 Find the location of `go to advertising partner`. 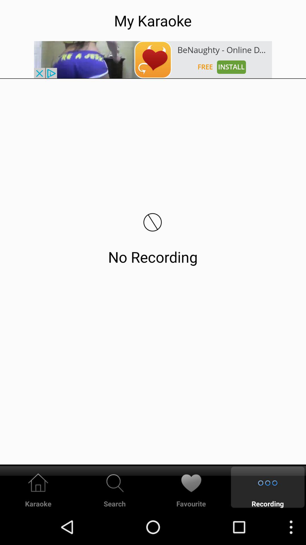

go to advertising partner is located at coordinates (153, 60).